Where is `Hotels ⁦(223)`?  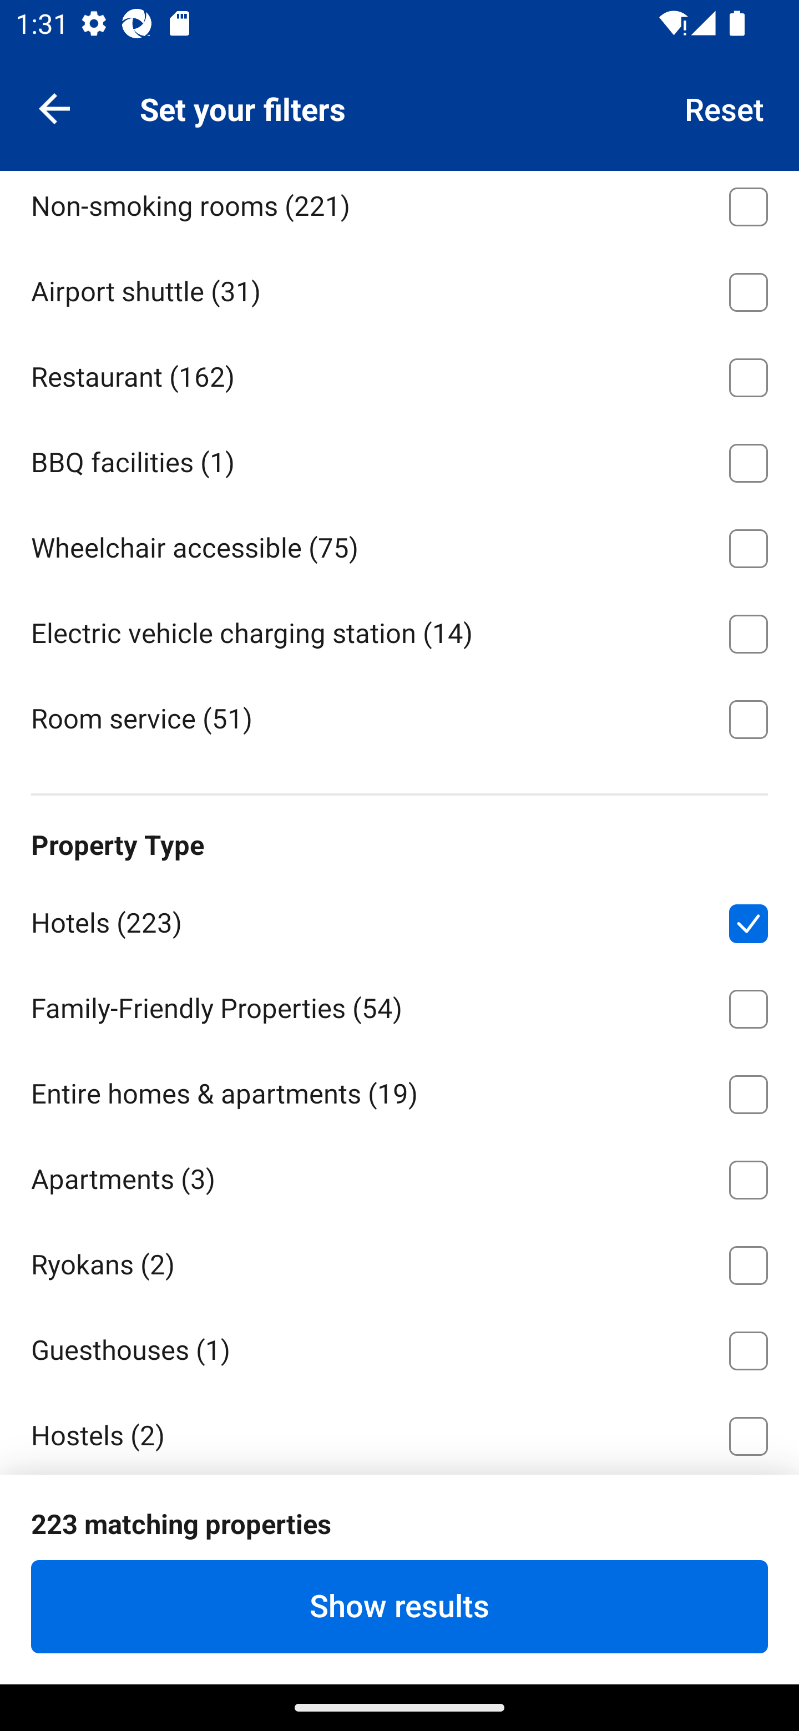 Hotels ⁦(223) is located at coordinates (399, 920).